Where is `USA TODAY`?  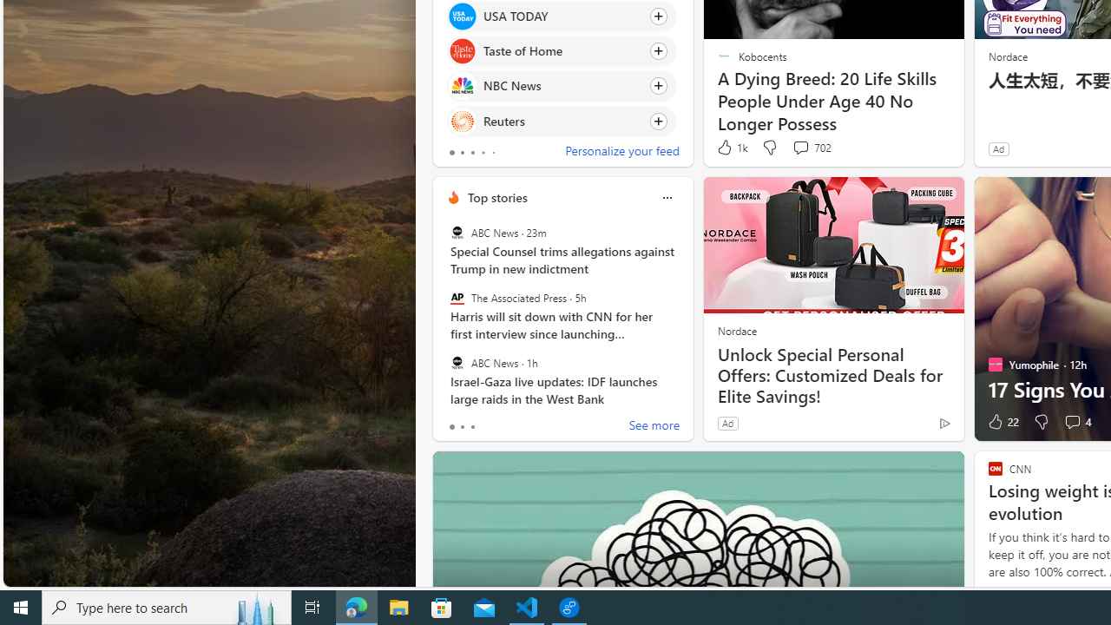 USA TODAY is located at coordinates (462, 16).